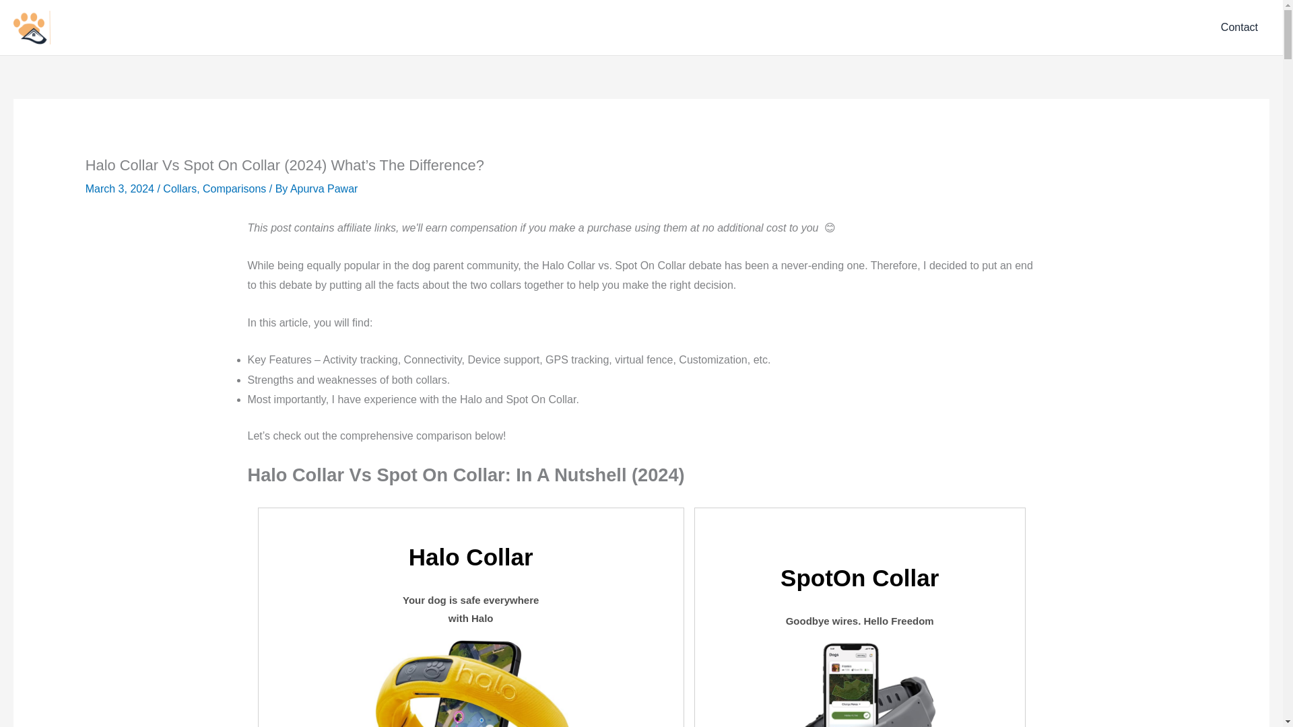 This screenshot has width=1293, height=727. I want to click on About Us, so click(1163, 28).